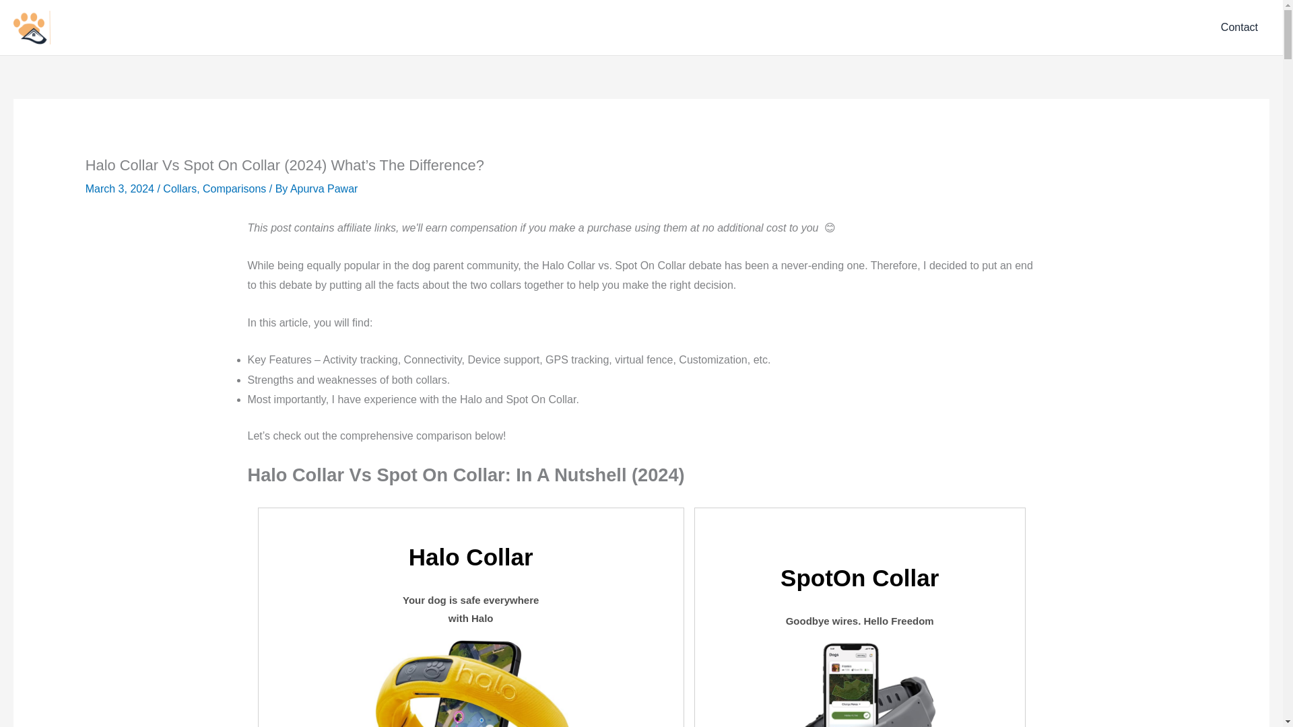 This screenshot has width=1293, height=727. I want to click on About Us, so click(1163, 28).